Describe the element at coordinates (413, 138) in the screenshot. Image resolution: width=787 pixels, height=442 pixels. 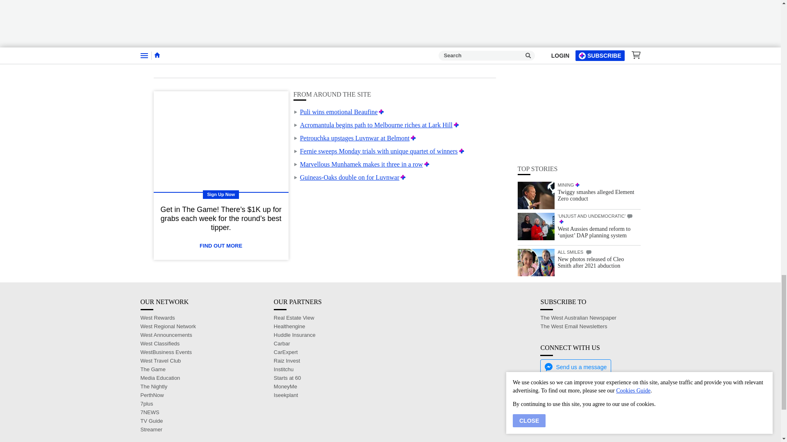
I see `Premium` at that location.